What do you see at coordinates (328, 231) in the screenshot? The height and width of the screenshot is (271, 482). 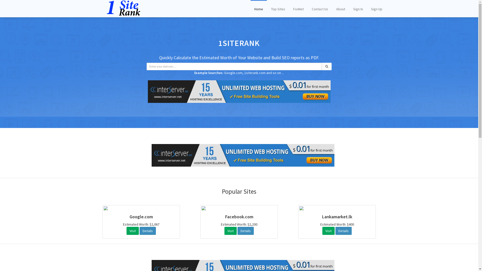 I see `Visit` at bounding box center [328, 231].